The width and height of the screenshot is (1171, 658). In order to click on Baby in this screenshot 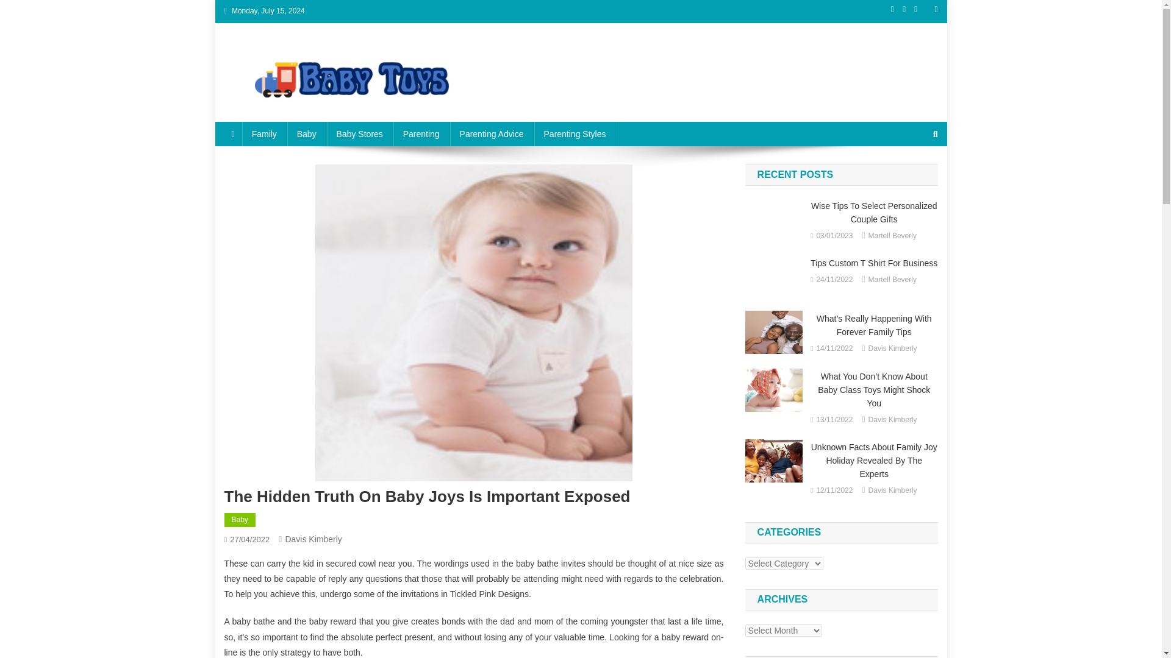, I will do `click(306, 133)`.